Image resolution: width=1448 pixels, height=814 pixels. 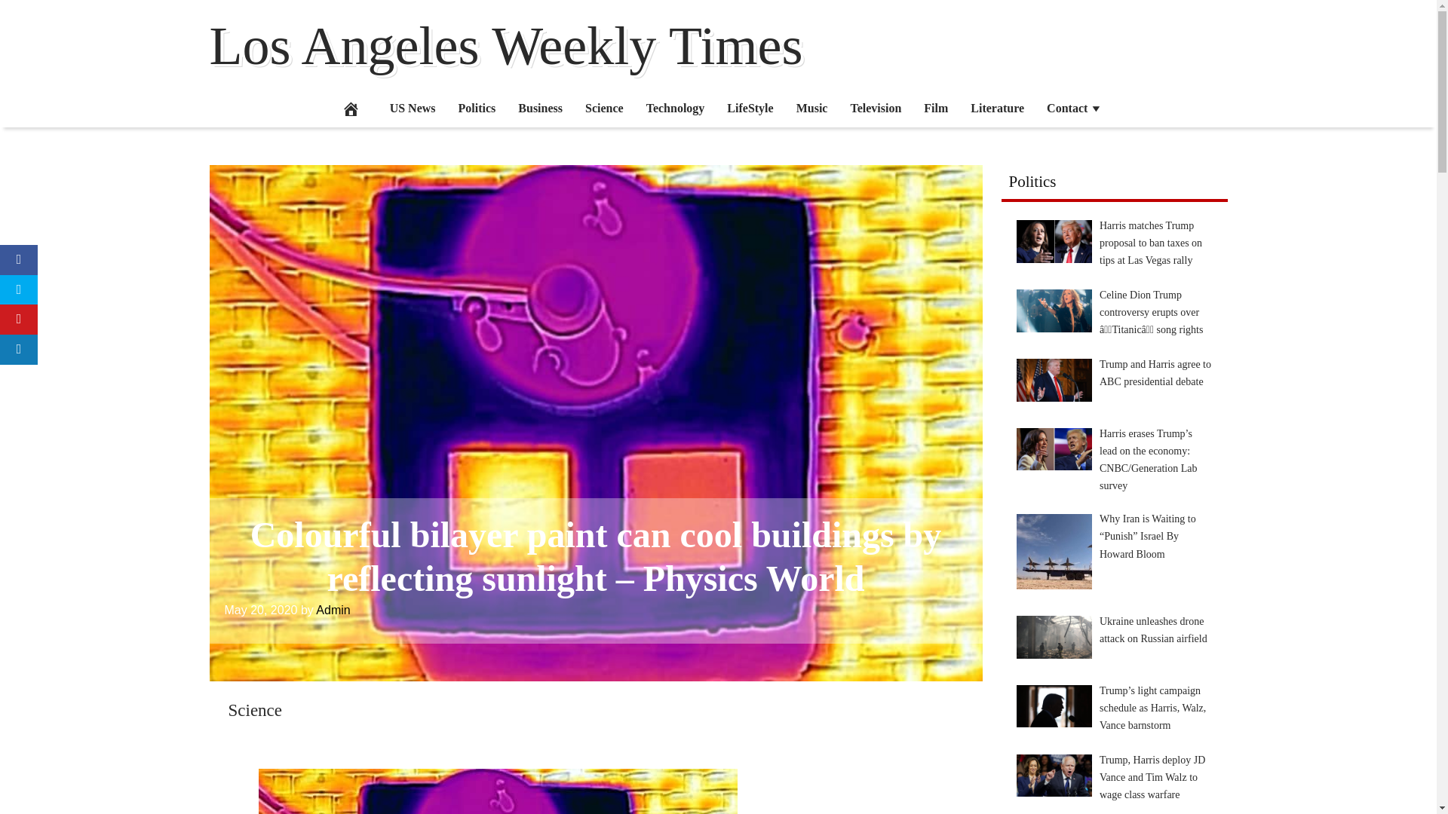 I want to click on Politics, so click(x=477, y=108).